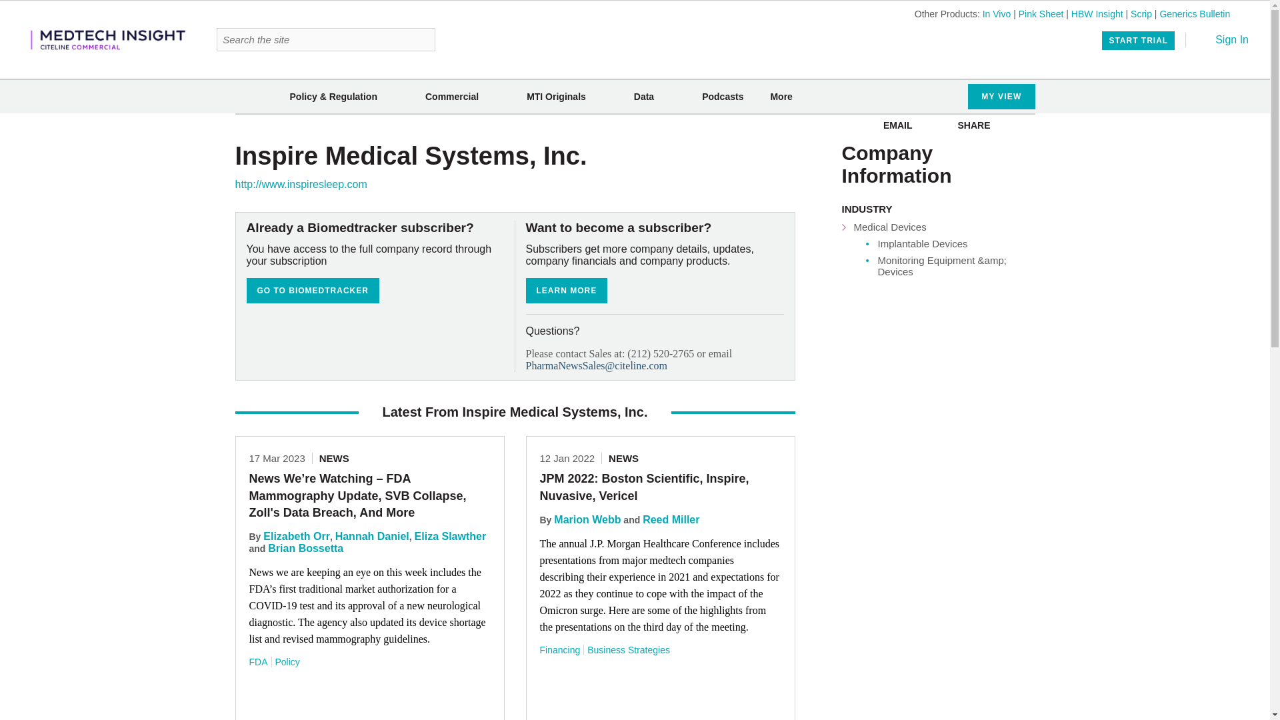 The image size is (1280, 720). What do you see at coordinates (1097, 13) in the screenshot?
I see `HBW Insight` at bounding box center [1097, 13].